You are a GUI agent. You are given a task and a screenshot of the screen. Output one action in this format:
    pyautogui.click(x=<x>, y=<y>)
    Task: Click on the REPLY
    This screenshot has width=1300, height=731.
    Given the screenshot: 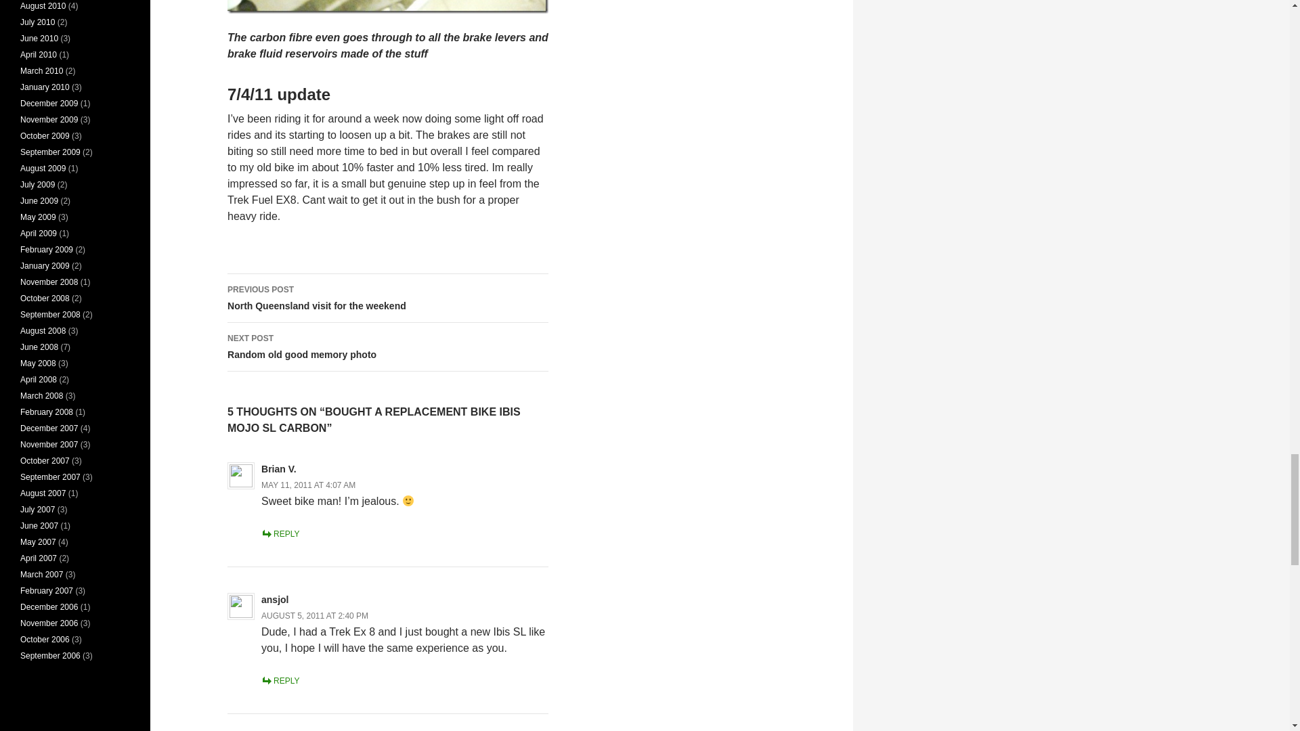 What is the action you would take?
    pyautogui.click(x=280, y=533)
    